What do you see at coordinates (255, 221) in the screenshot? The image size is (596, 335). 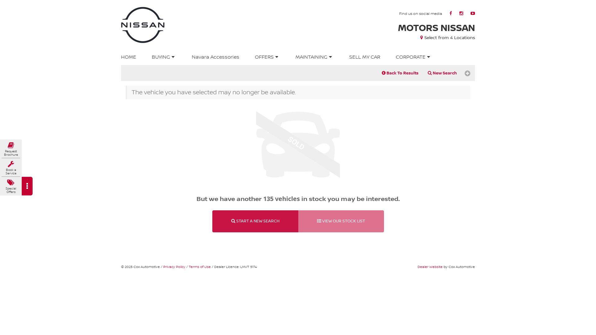 I see `START A NEW SEARCH` at bounding box center [255, 221].